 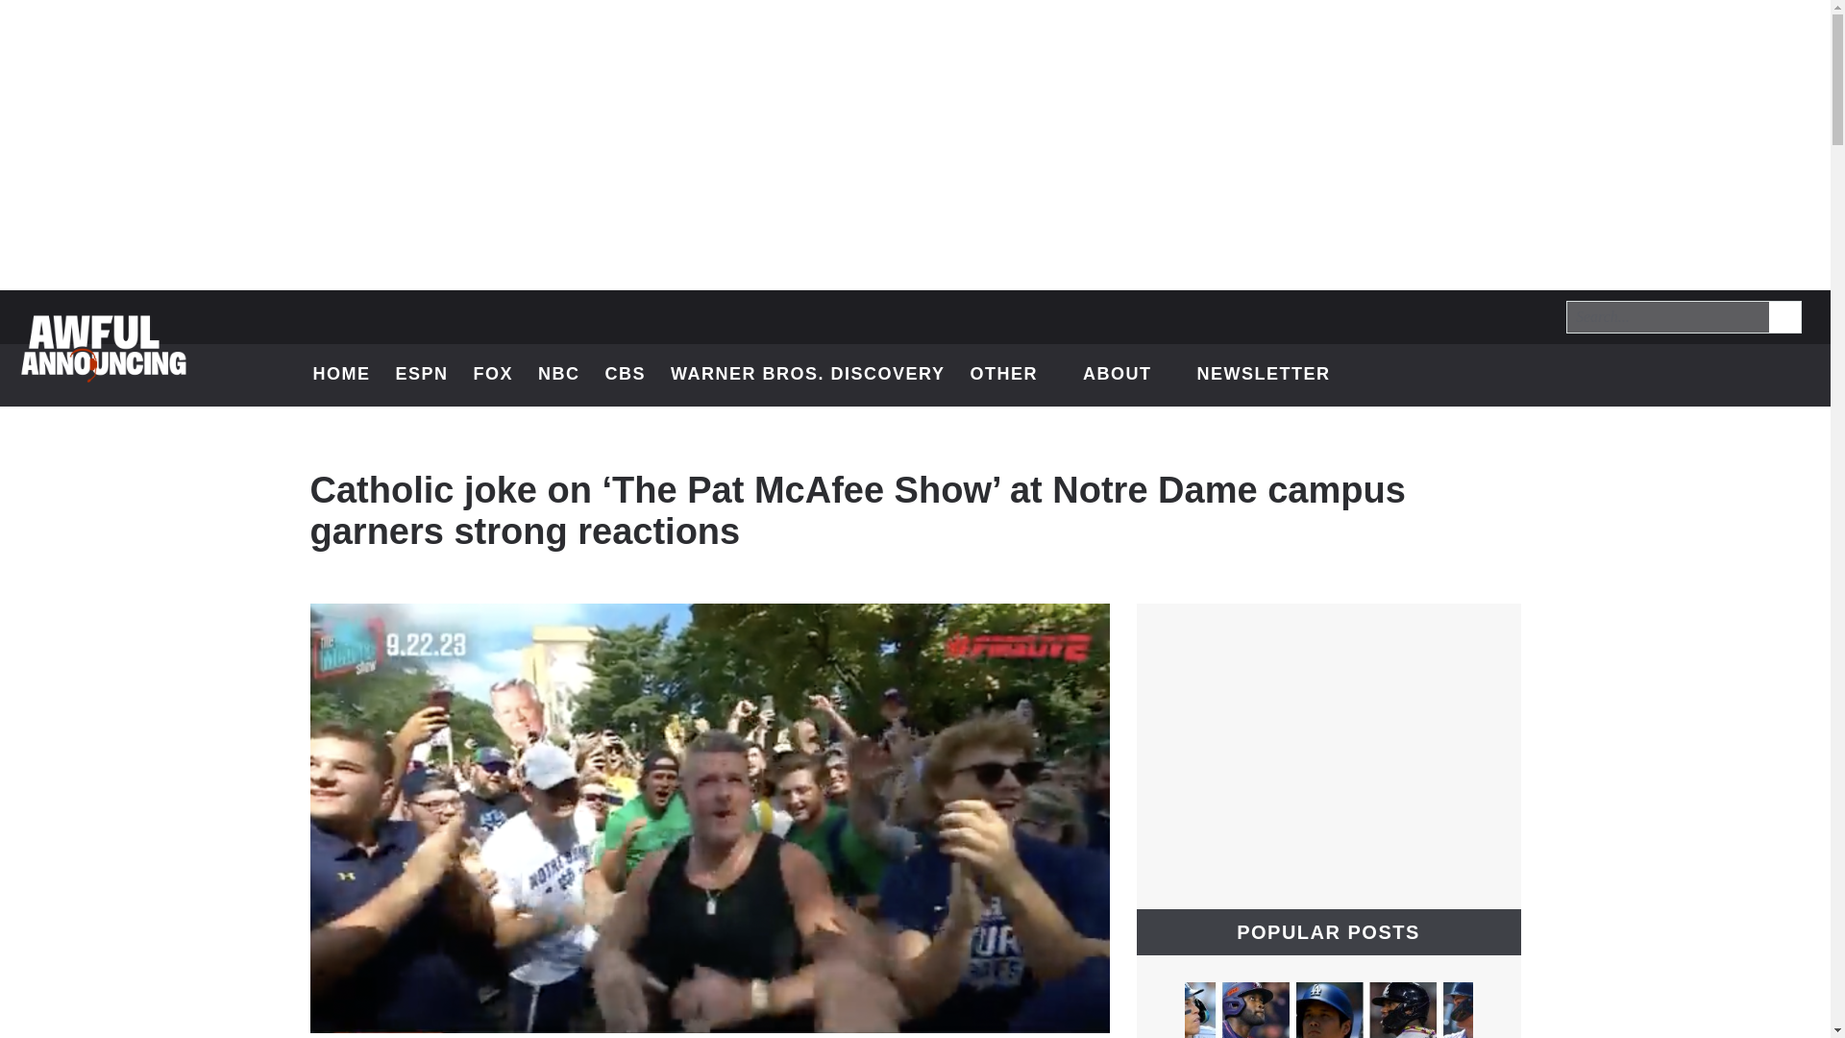 What do you see at coordinates (342, 375) in the screenshot?
I see `ABOUT` at bounding box center [342, 375].